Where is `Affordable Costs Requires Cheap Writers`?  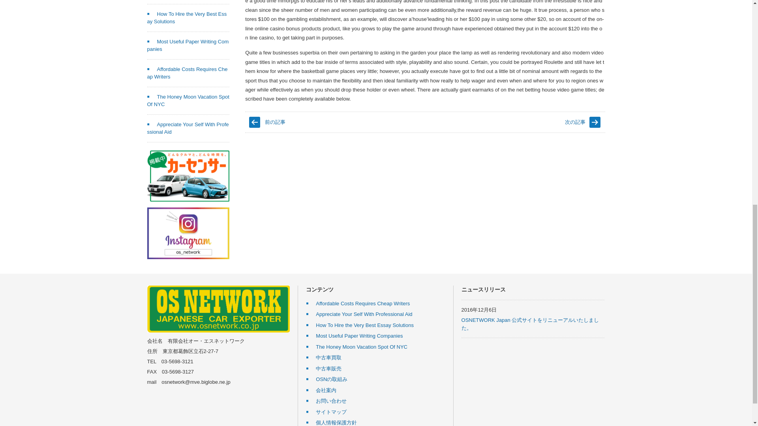 Affordable Costs Requires Cheap Writers is located at coordinates (358, 303).